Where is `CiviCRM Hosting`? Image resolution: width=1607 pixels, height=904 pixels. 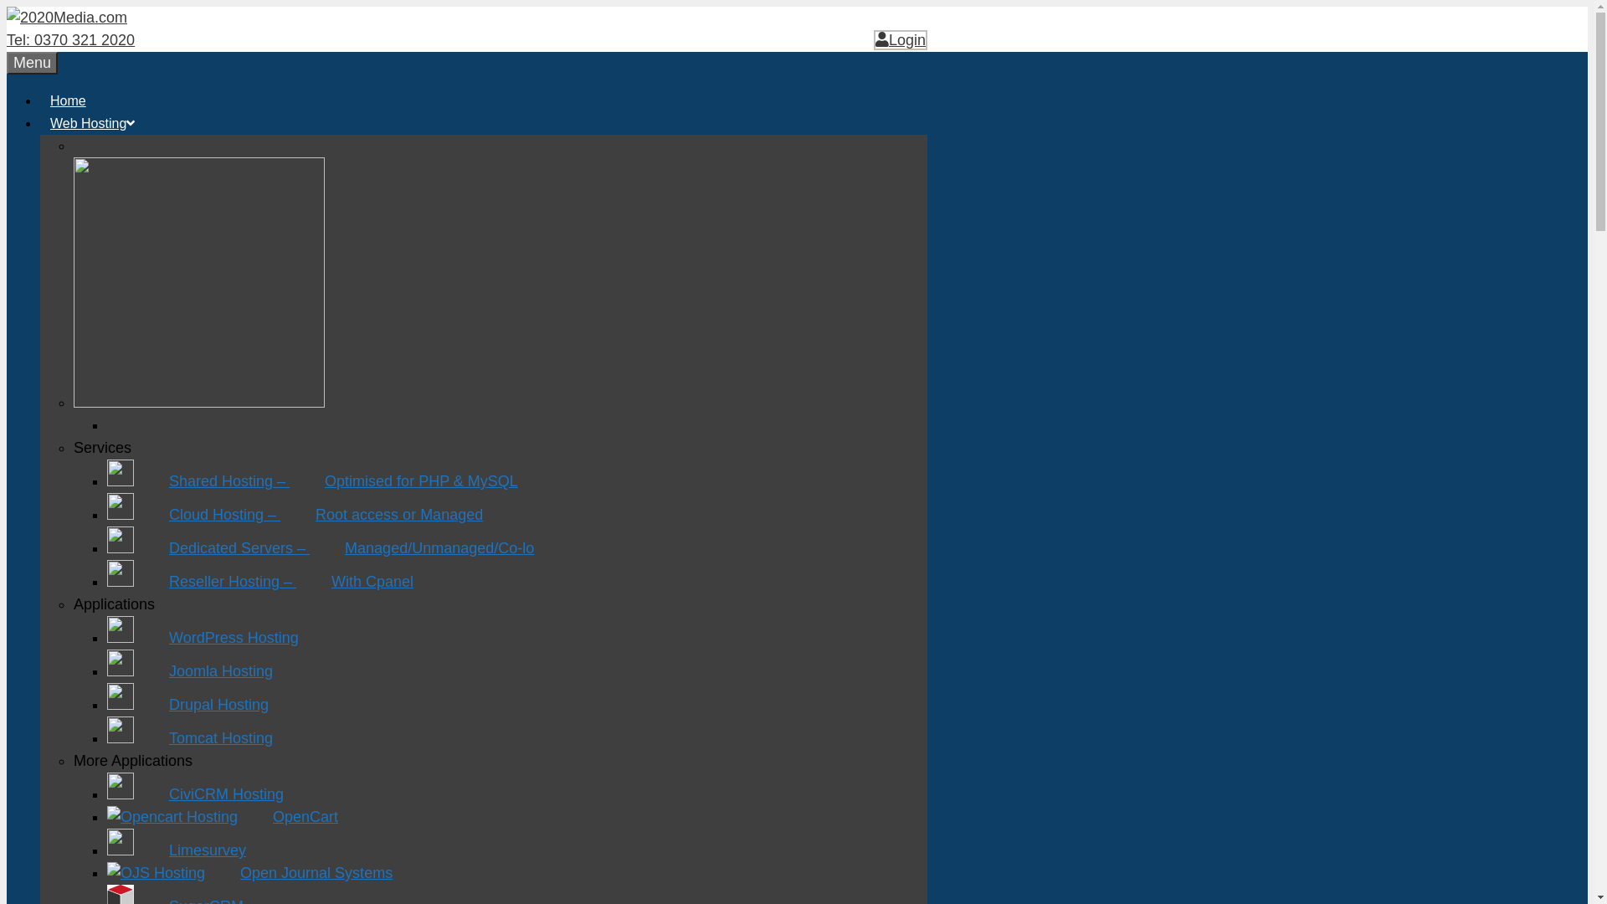 CiviCRM Hosting is located at coordinates (196, 794).